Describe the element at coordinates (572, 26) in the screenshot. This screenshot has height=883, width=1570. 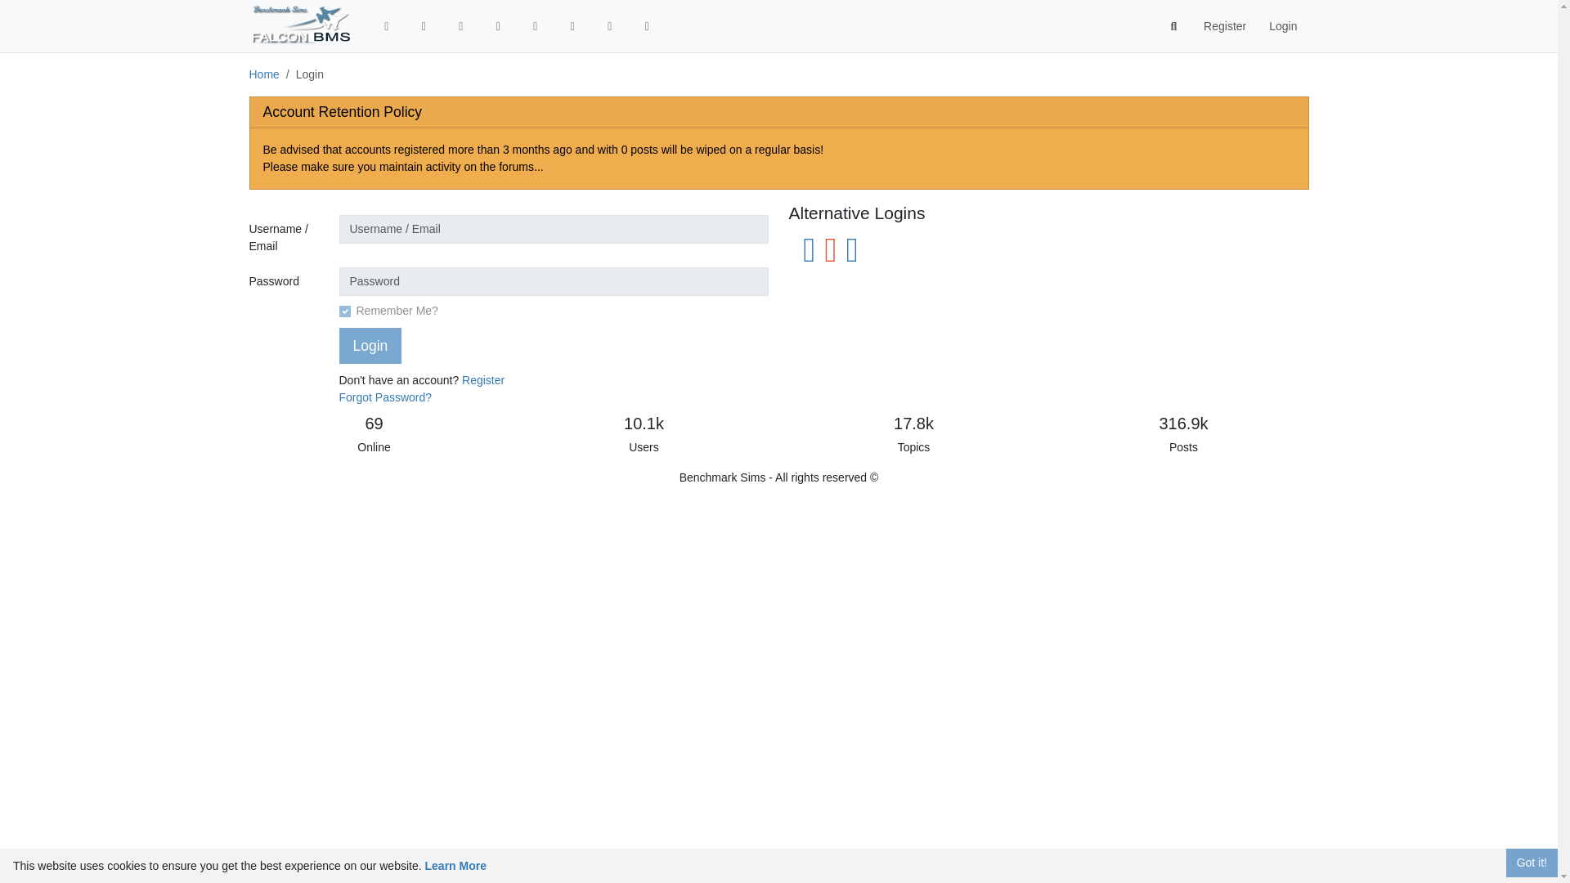
I see `Wiki` at that location.